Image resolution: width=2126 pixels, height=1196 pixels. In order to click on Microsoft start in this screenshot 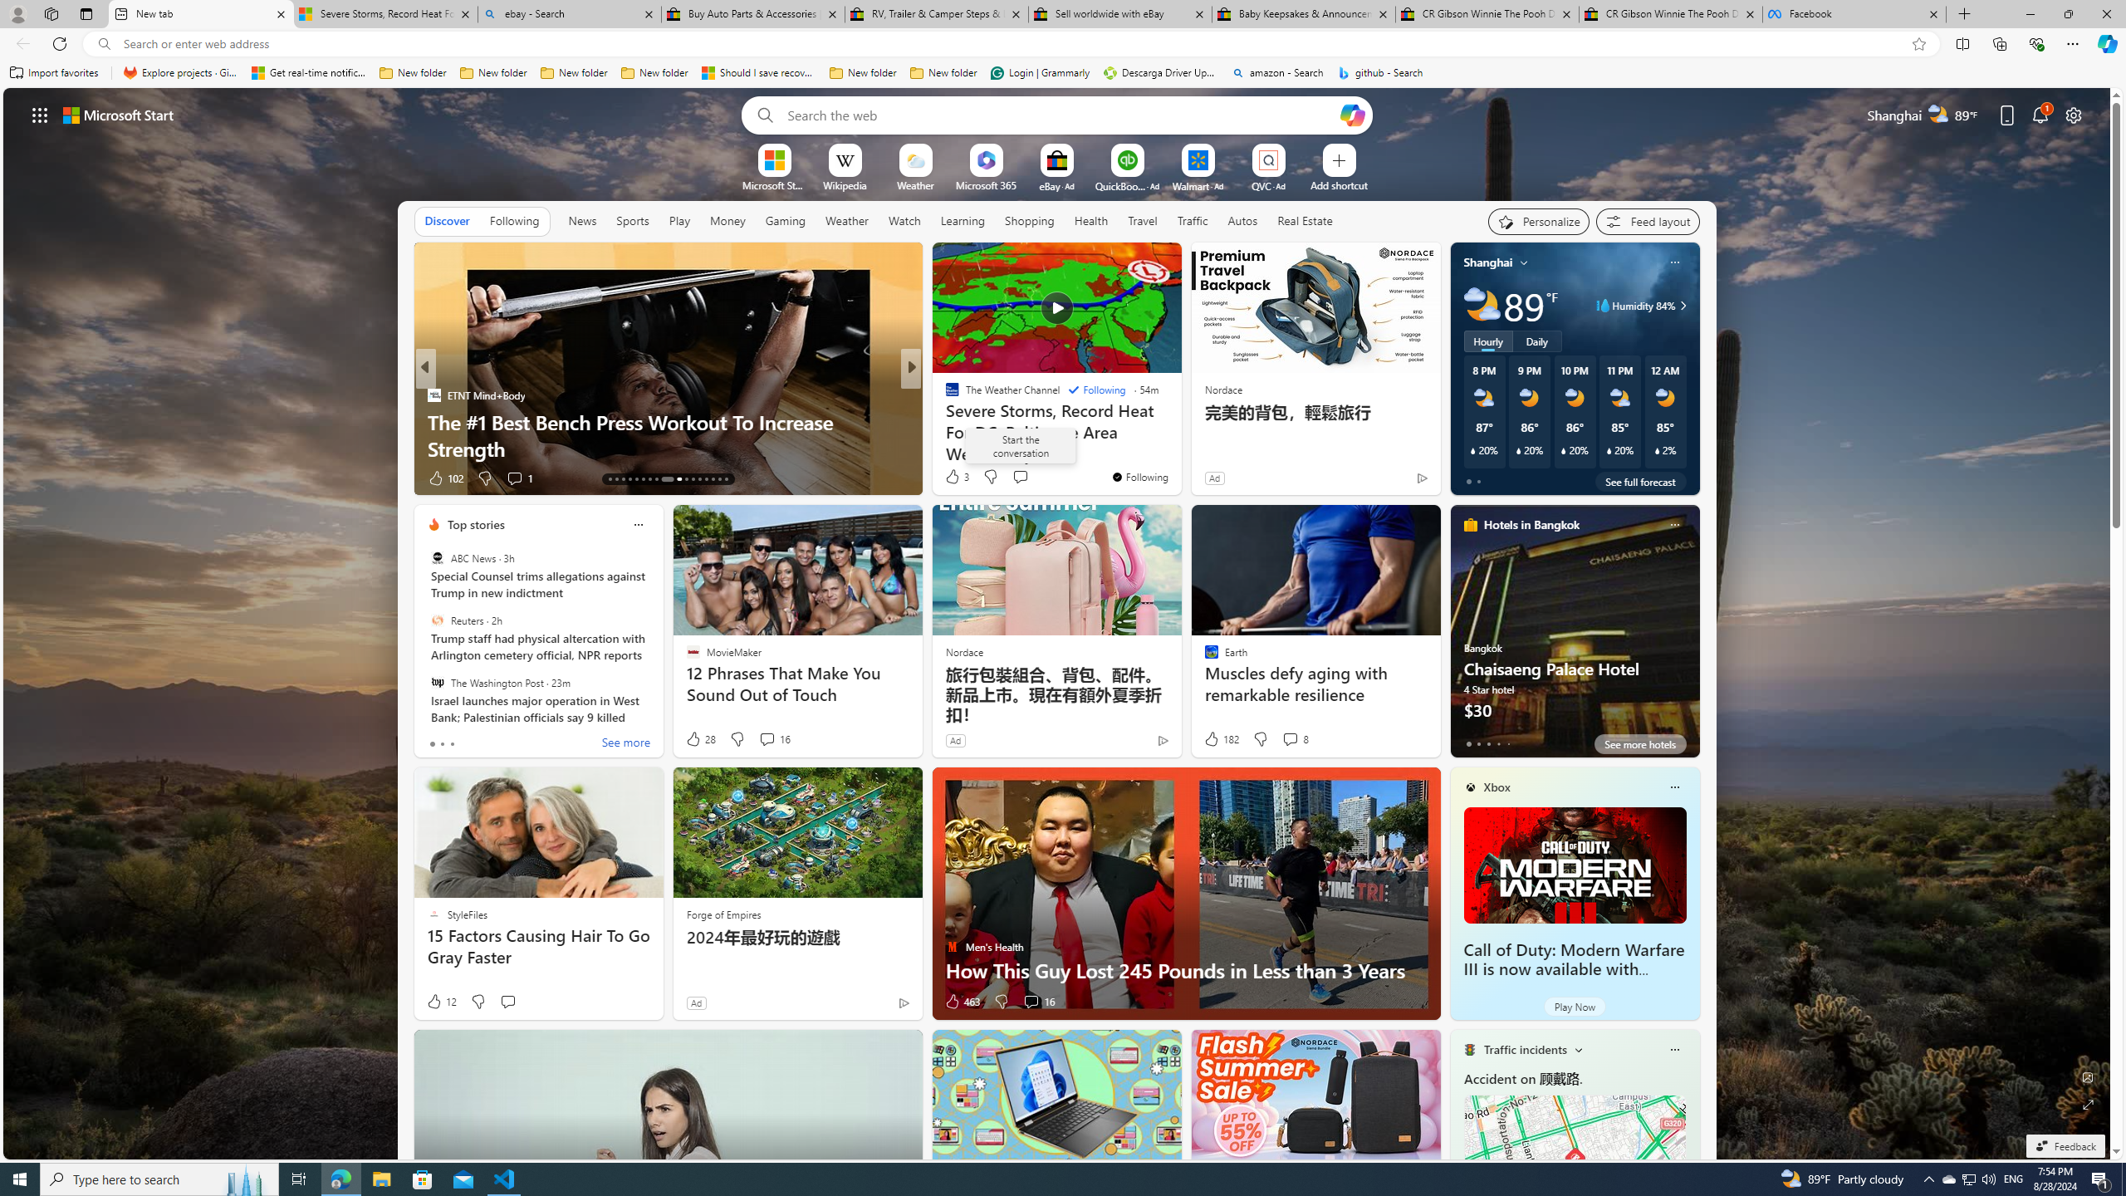, I will do `click(119, 115)`.